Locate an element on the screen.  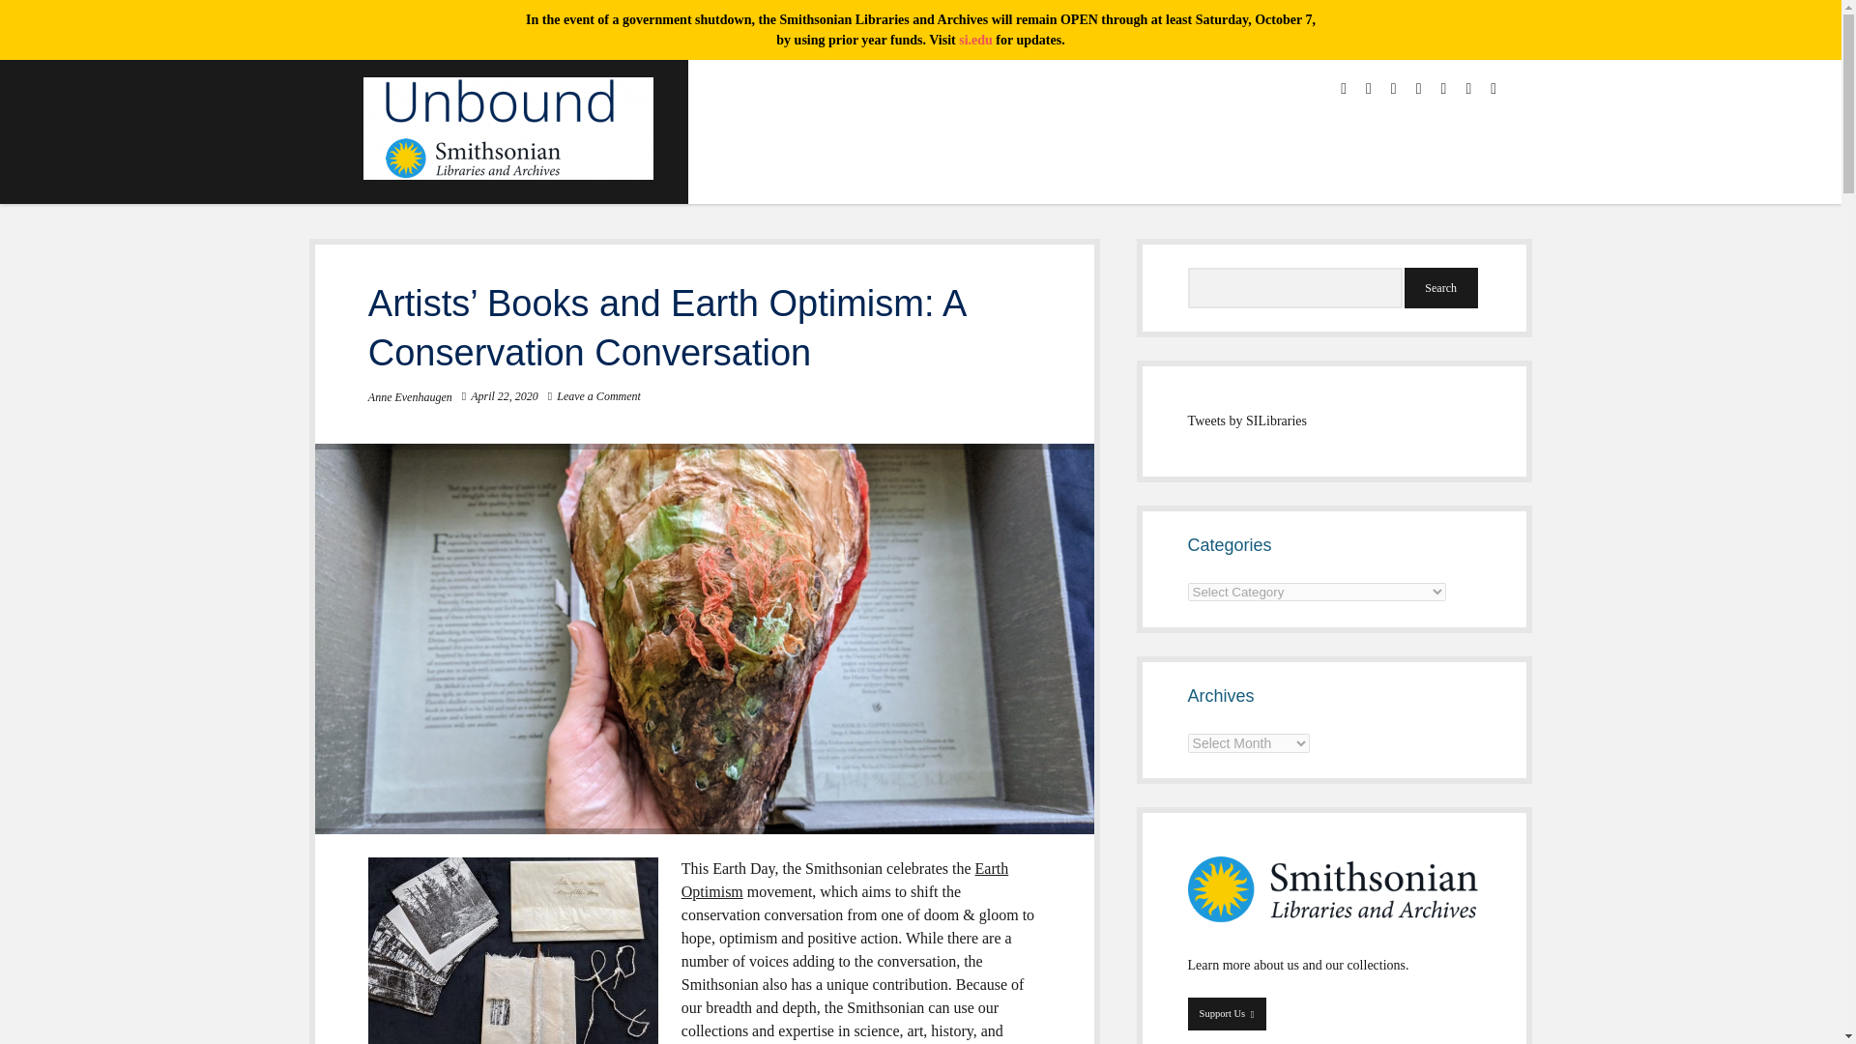
twitter is located at coordinates (1344, 89).